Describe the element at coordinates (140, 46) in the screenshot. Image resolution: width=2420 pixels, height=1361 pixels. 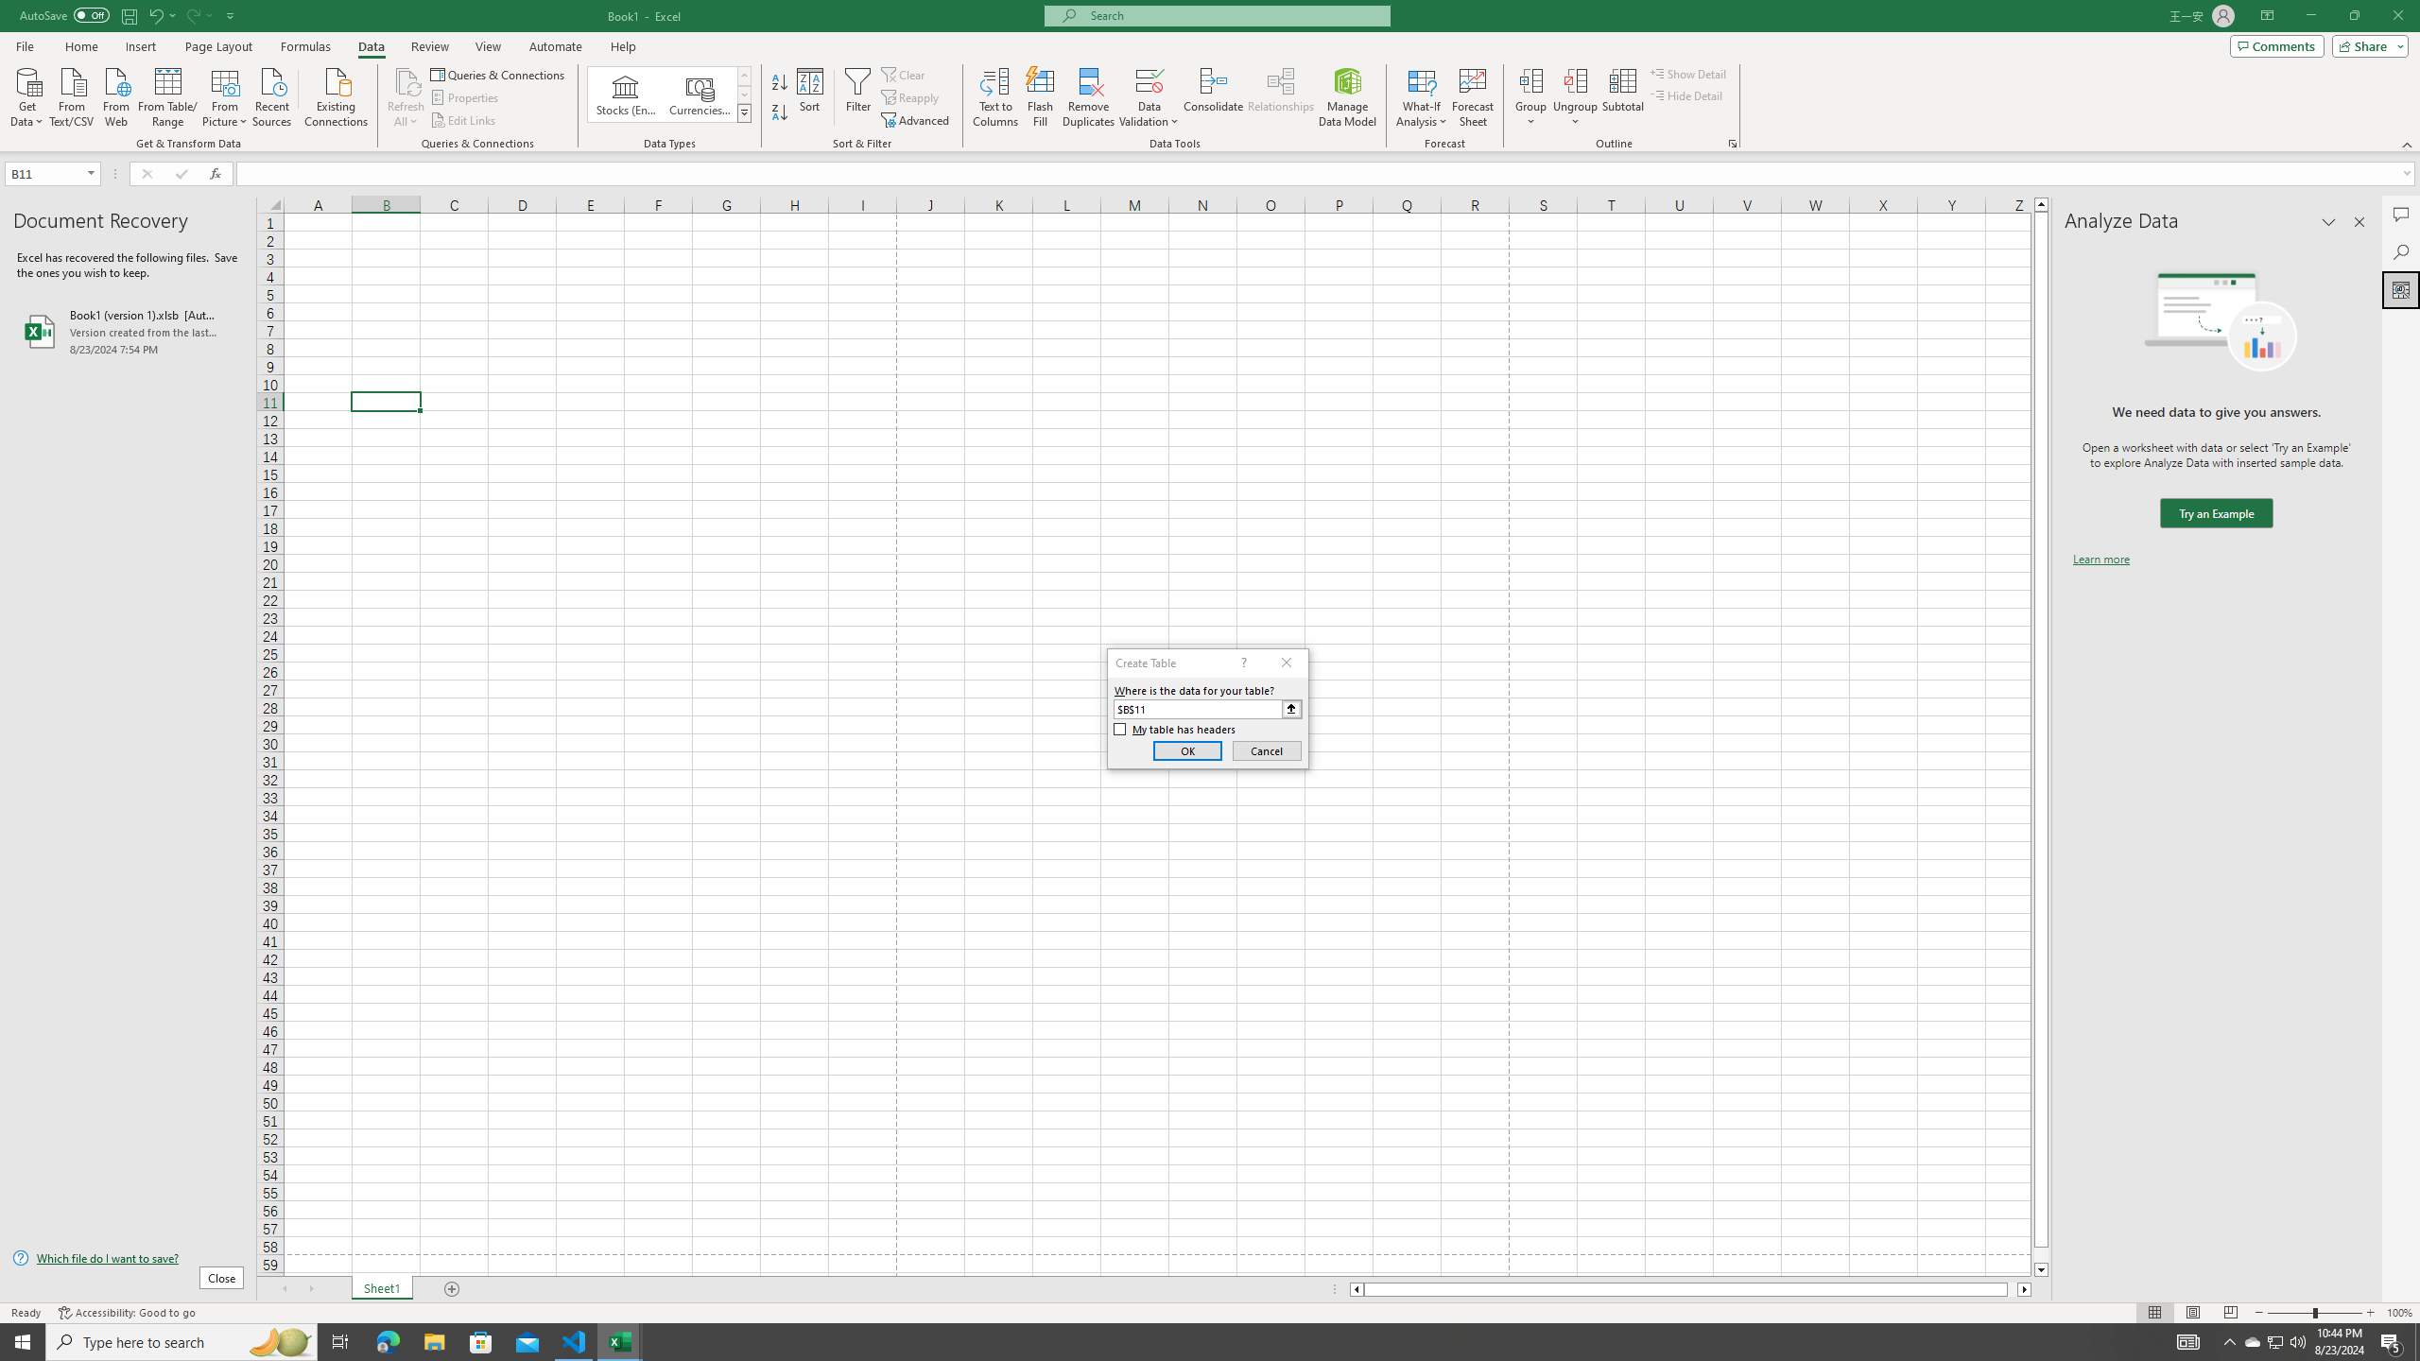
I see `Insert` at that location.